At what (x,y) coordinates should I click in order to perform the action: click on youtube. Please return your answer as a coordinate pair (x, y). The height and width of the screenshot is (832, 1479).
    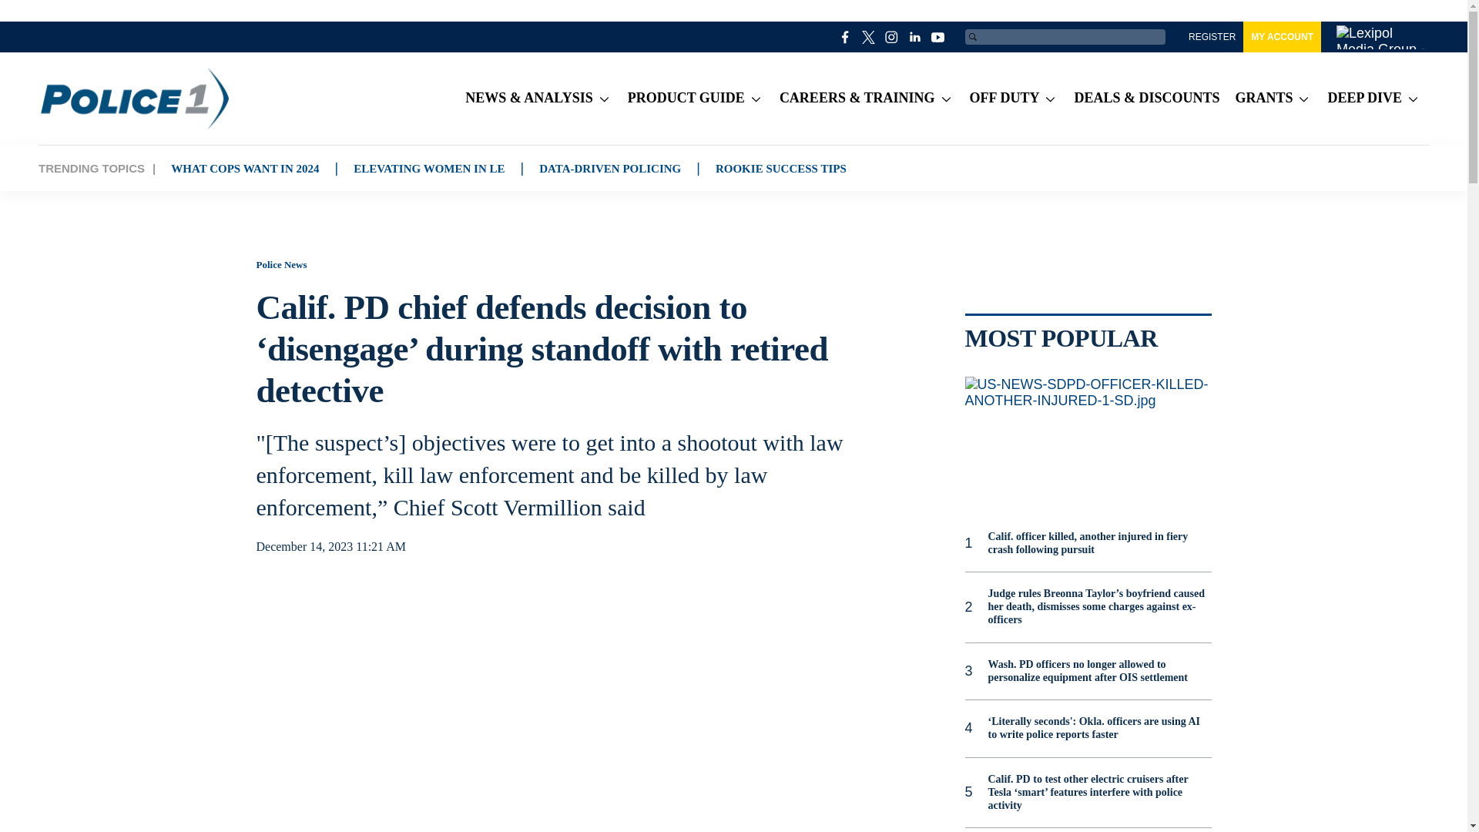
    Looking at the image, I should click on (938, 37).